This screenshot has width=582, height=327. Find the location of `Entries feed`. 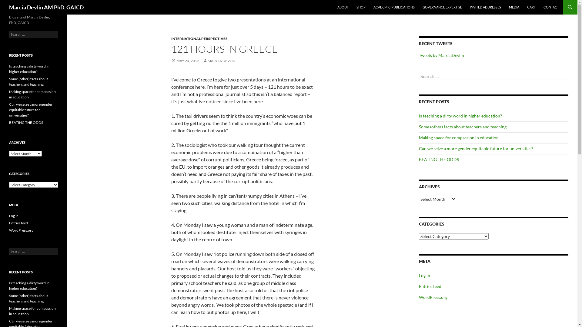

Entries feed is located at coordinates (18, 223).